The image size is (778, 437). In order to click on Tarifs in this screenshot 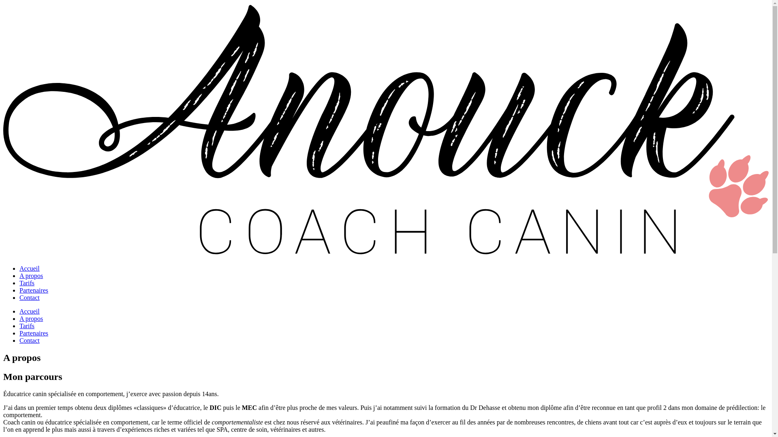, I will do `click(27, 326)`.